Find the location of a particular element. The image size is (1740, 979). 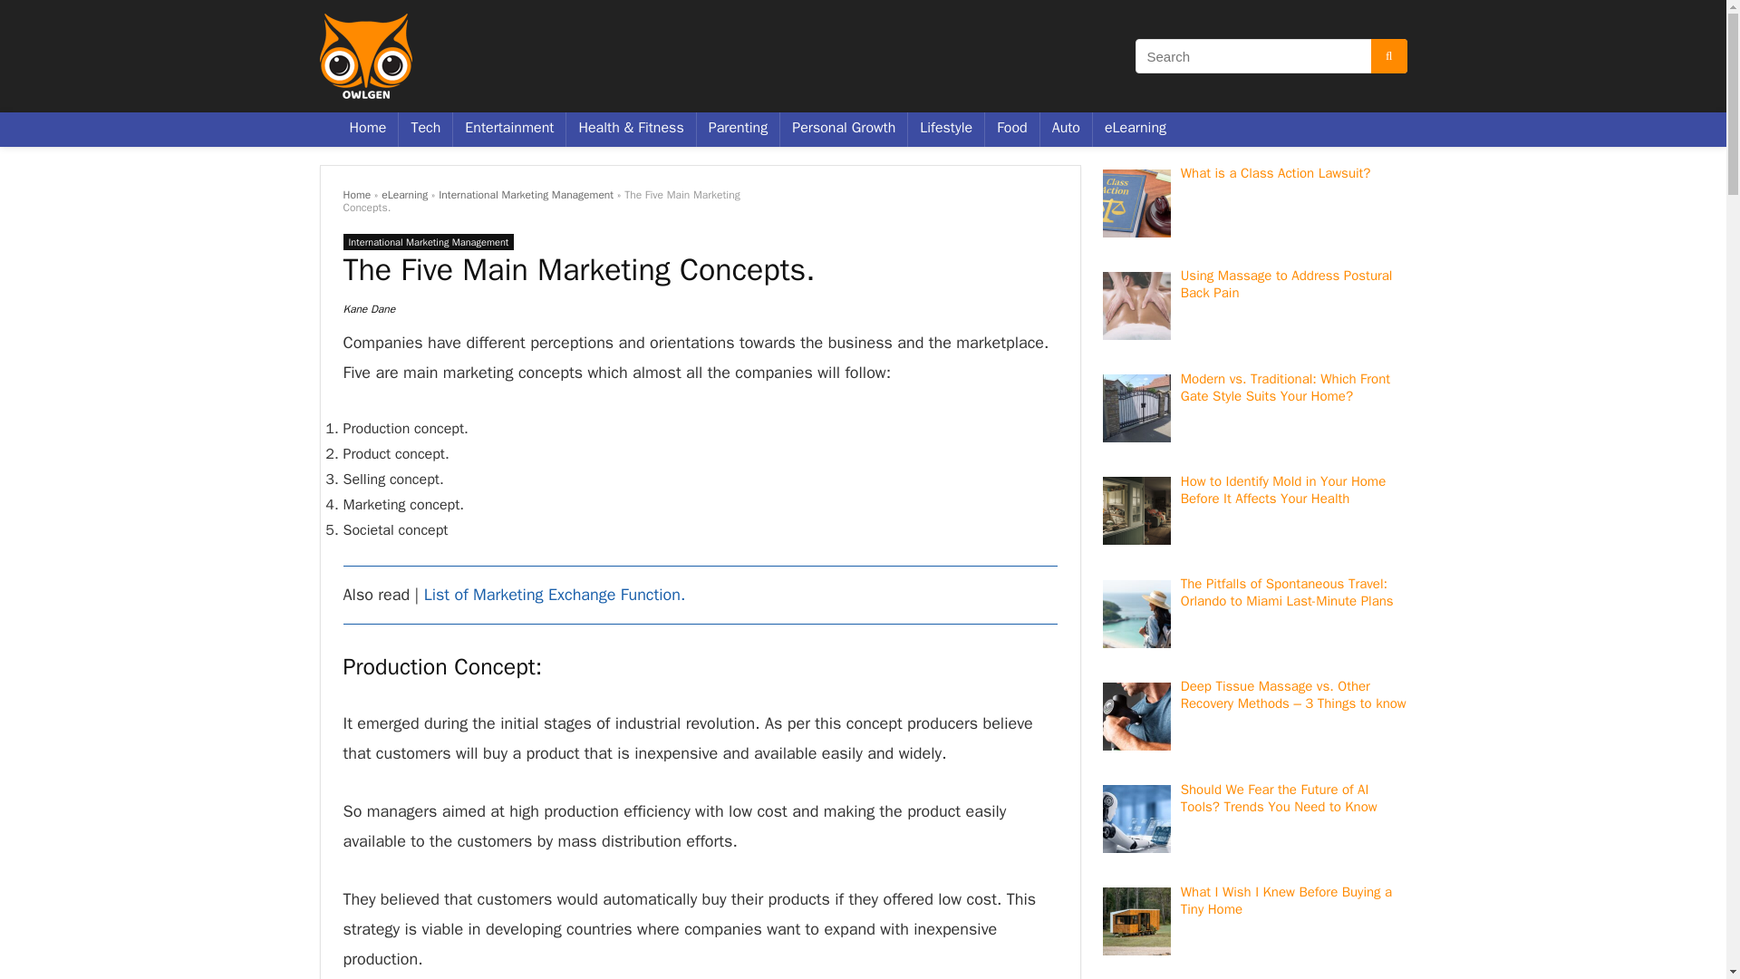

Food is located at coordinates (1011, 130).